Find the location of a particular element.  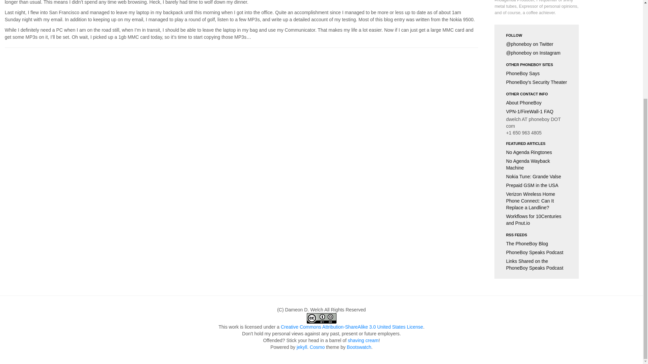

Links Shared on the PhoneBoy Speaks Podcast is located at coordinates (537, 264).